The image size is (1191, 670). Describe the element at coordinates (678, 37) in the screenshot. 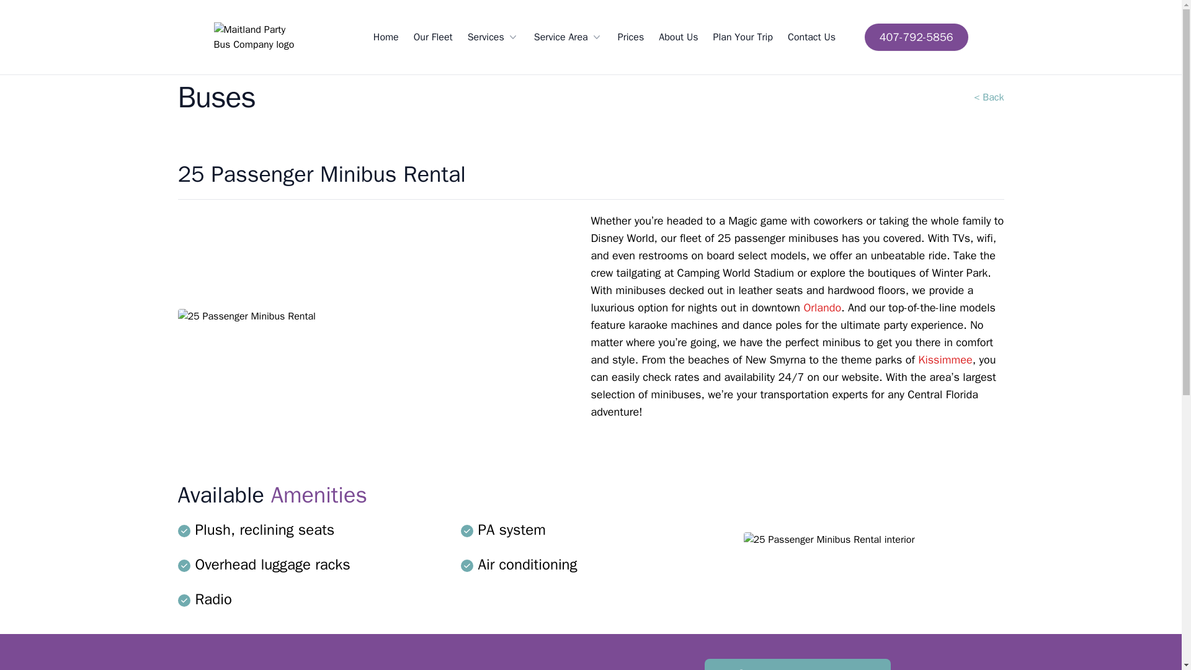

I see `About Us` at that location.